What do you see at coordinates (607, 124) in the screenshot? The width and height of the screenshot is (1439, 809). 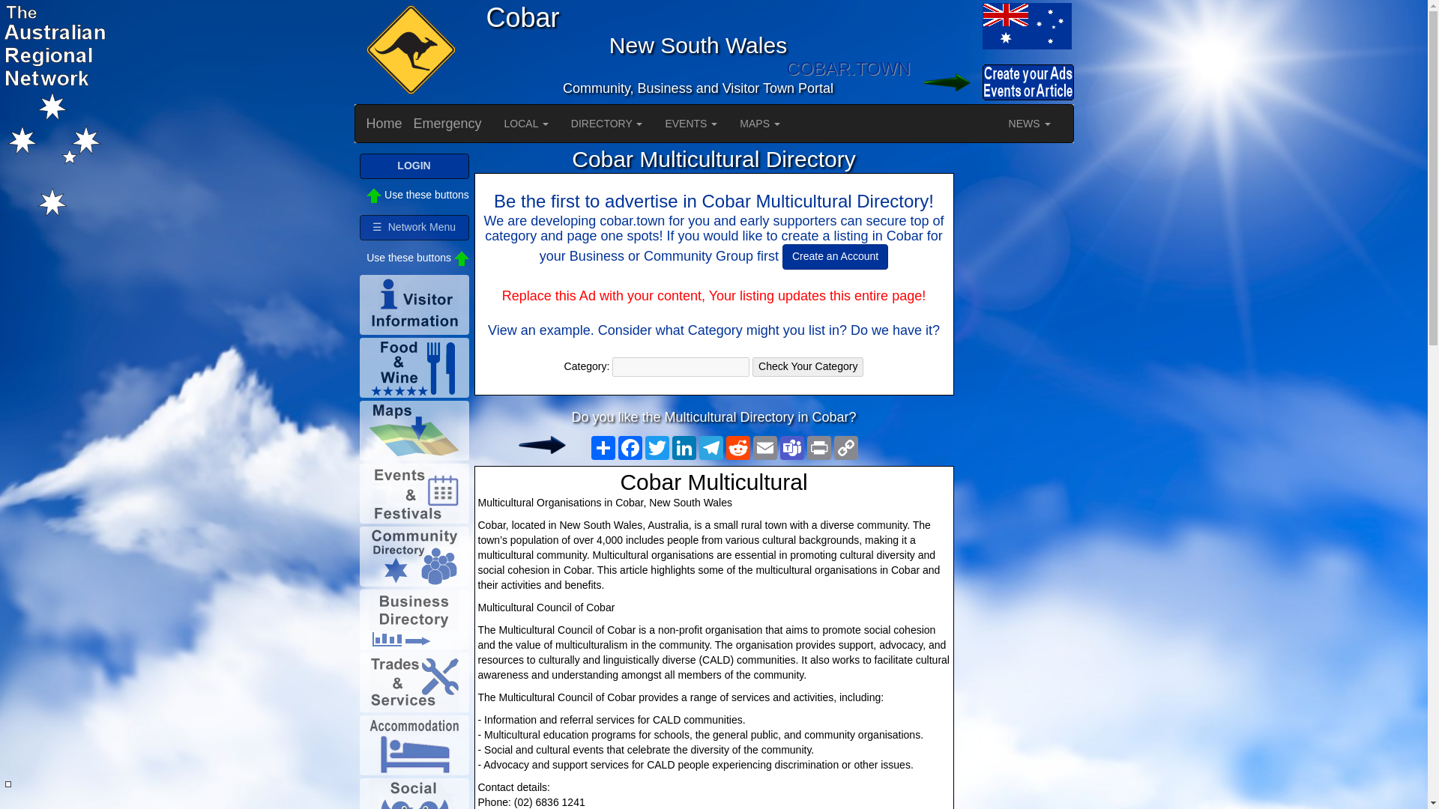 I see `DIRECTORY` at bounding box center [607, 124].